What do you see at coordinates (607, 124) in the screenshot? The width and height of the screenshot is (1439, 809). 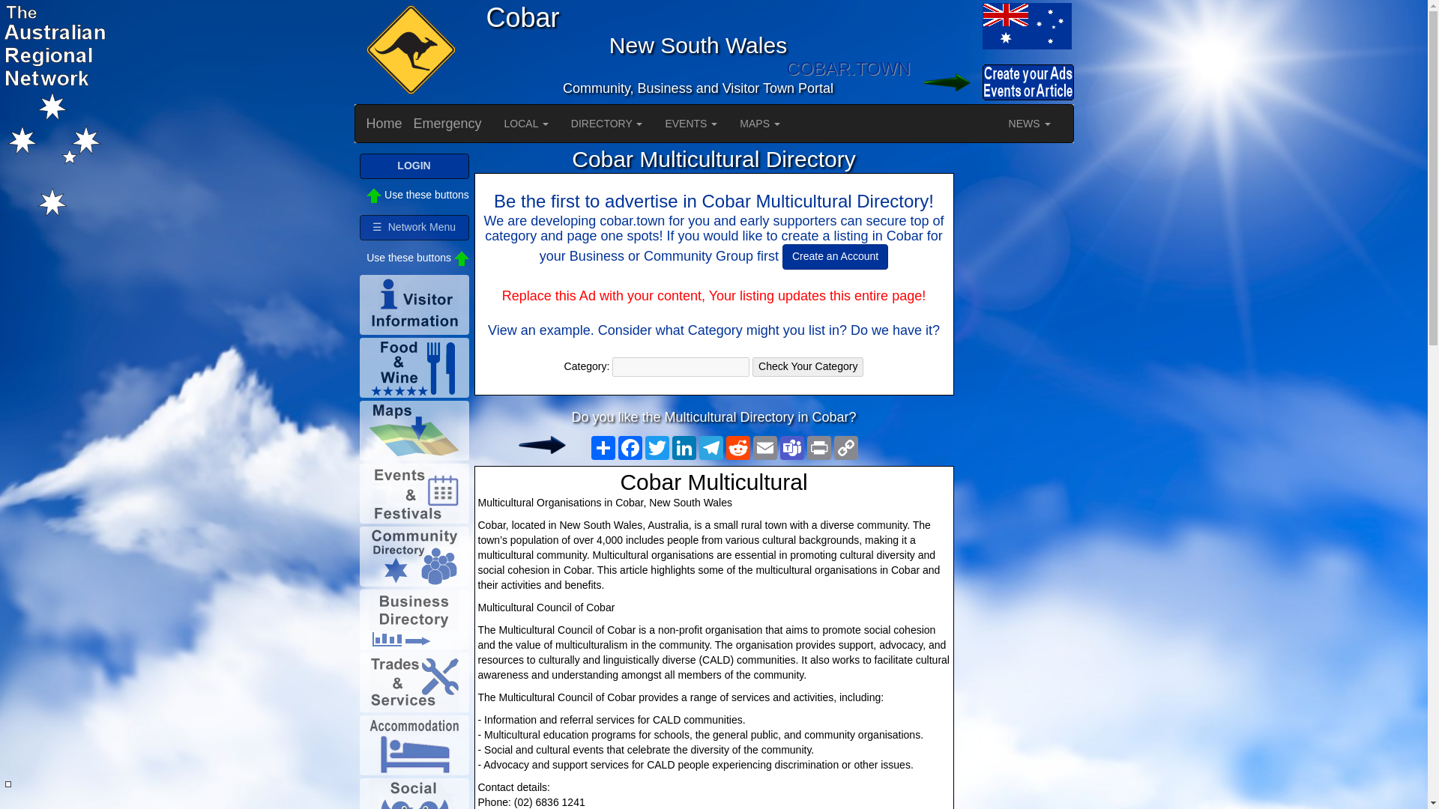 I see `DIRECTORY` at bounding box center [607, 124].